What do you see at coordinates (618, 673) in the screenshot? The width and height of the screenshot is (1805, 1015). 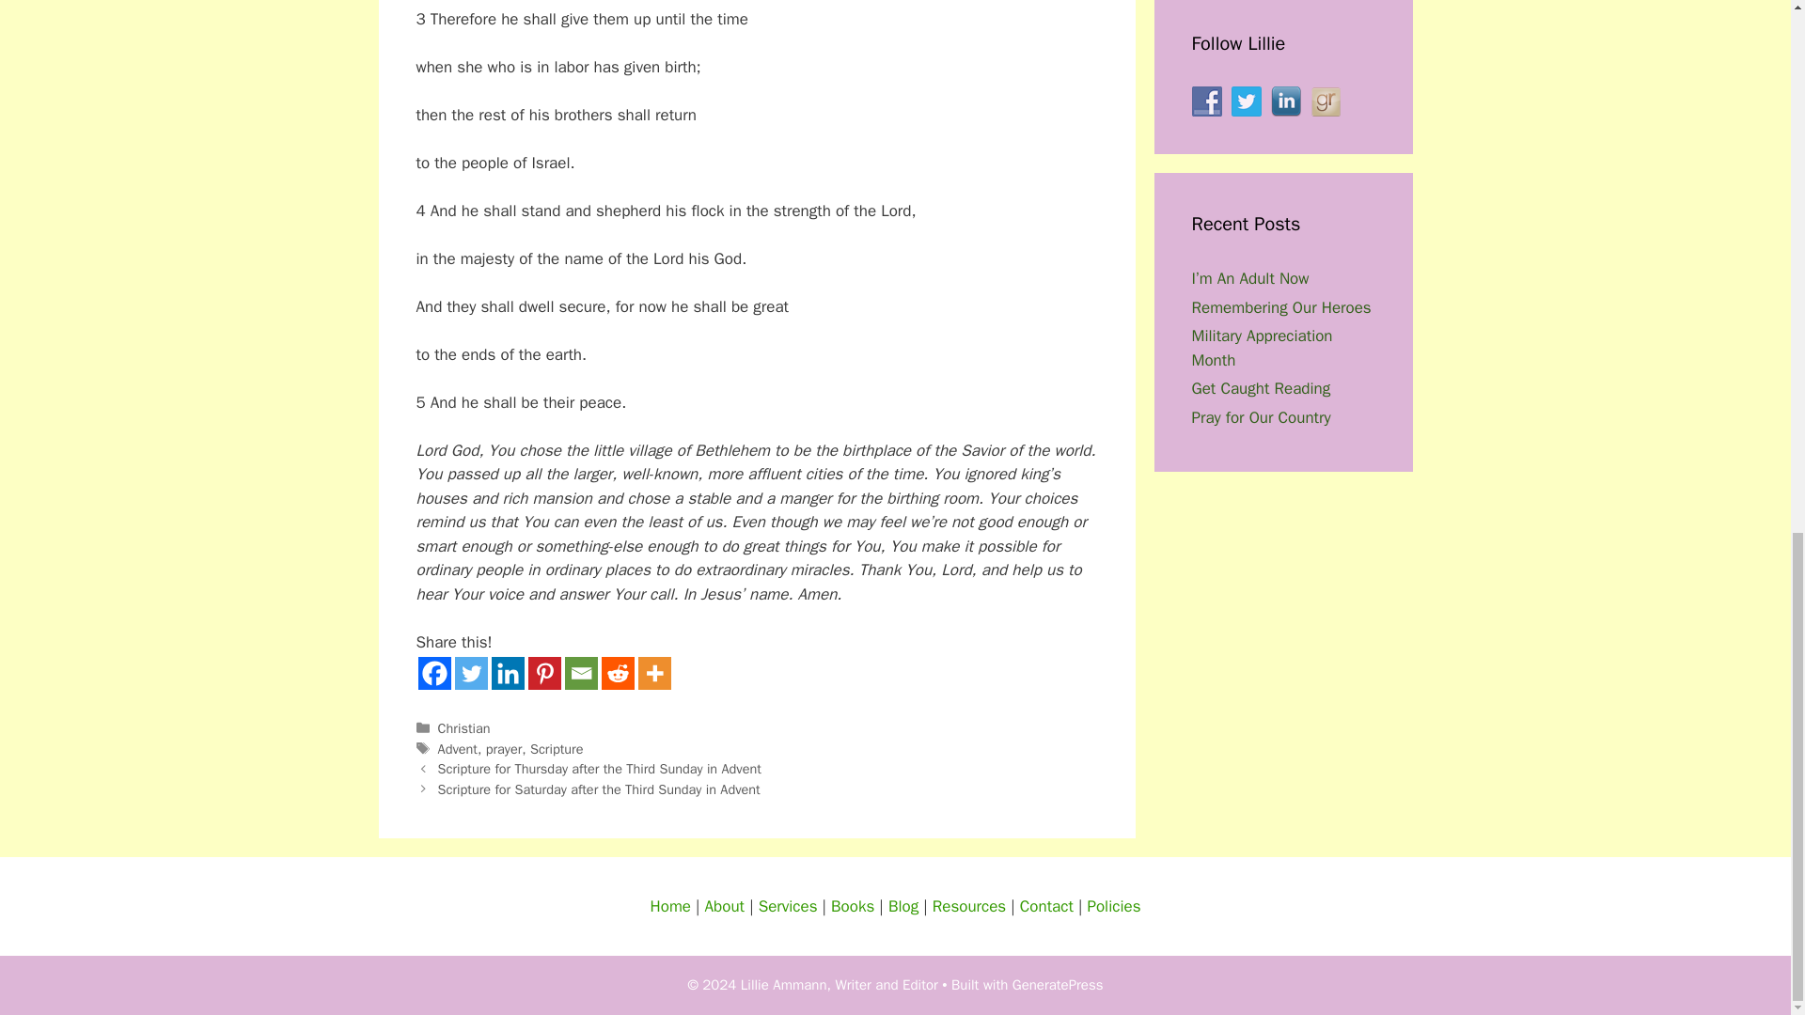 I see `Reddit` at bounding box center [618, 673].